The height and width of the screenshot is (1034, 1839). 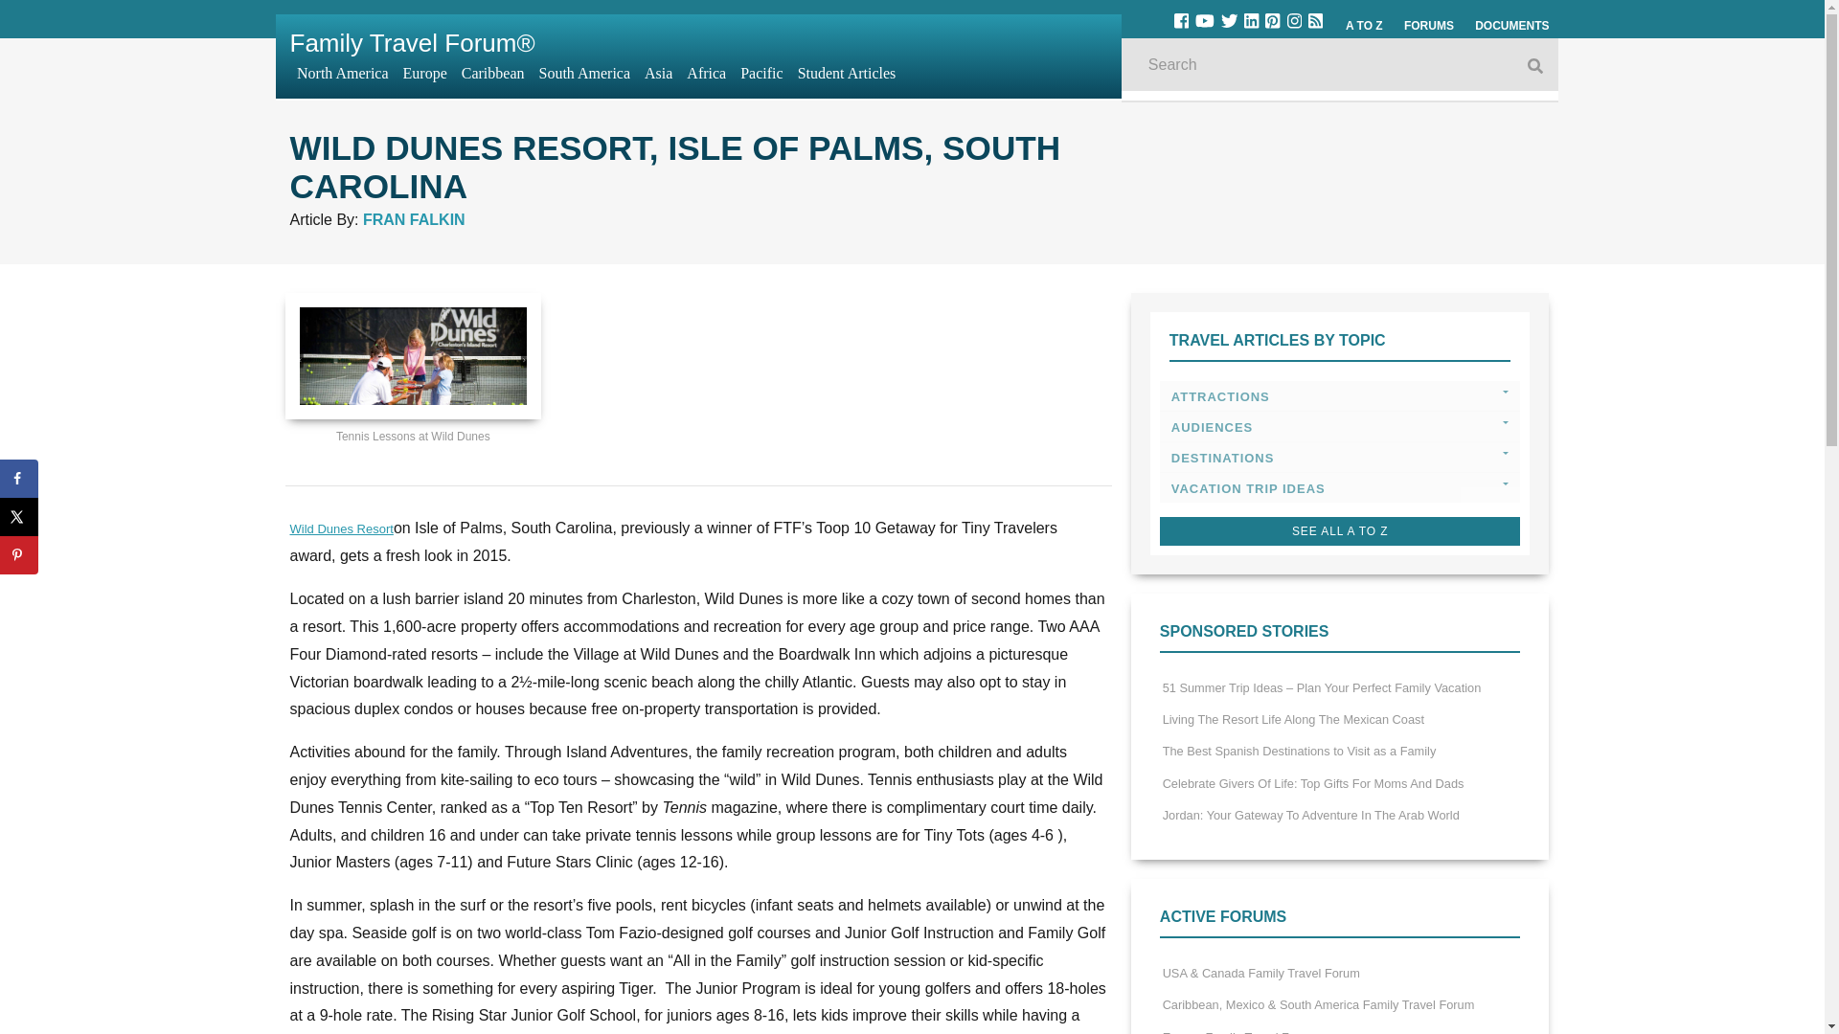 I want to click on Travel Documents, so click(x=1511, y=26).